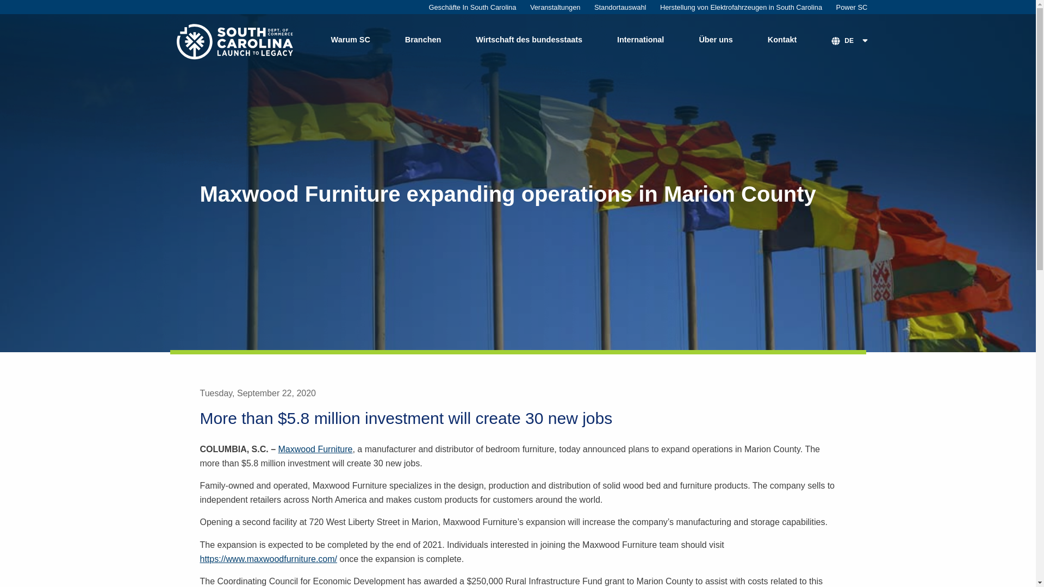  I want to click on Veranstaltungen, so click(555, 8).